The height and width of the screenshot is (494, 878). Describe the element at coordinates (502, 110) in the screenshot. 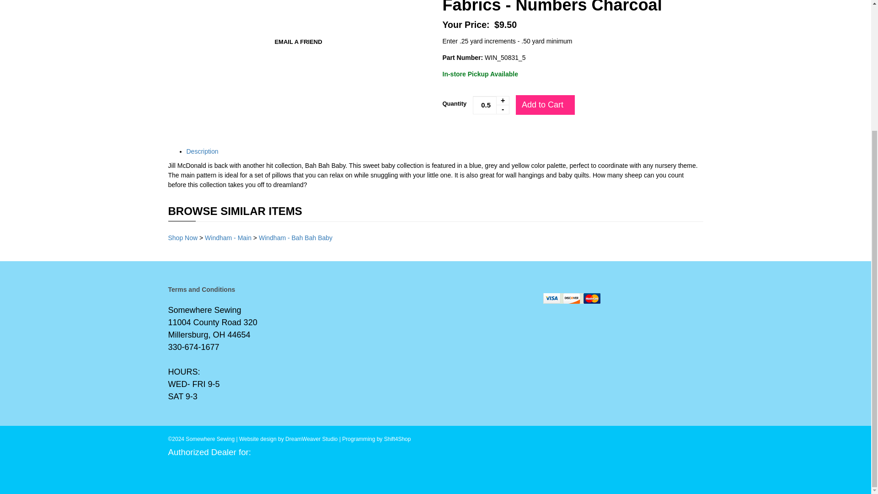

I see `-` at that location.